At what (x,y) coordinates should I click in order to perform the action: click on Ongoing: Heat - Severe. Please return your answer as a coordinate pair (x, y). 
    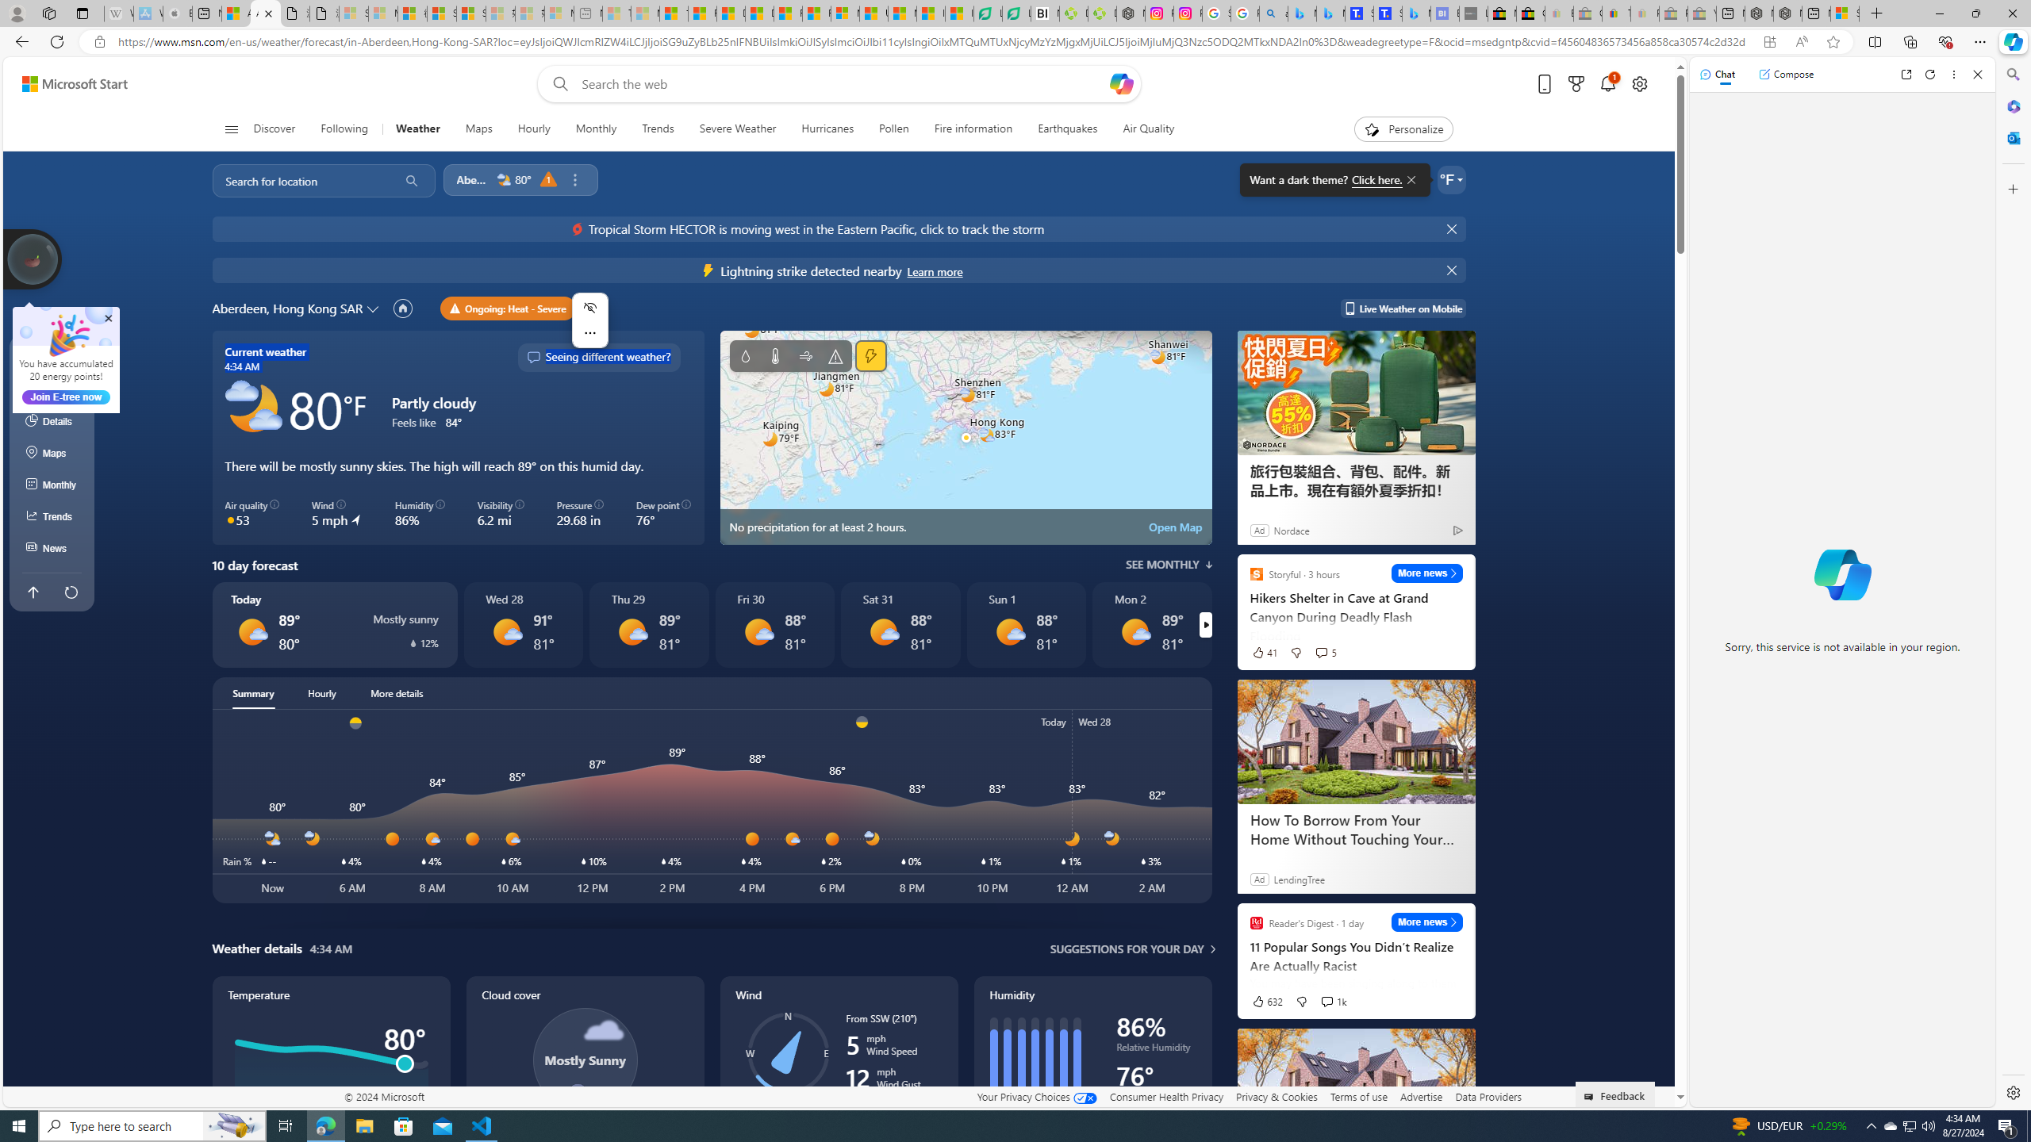
    Looking at the image, I should click on (509, 308).